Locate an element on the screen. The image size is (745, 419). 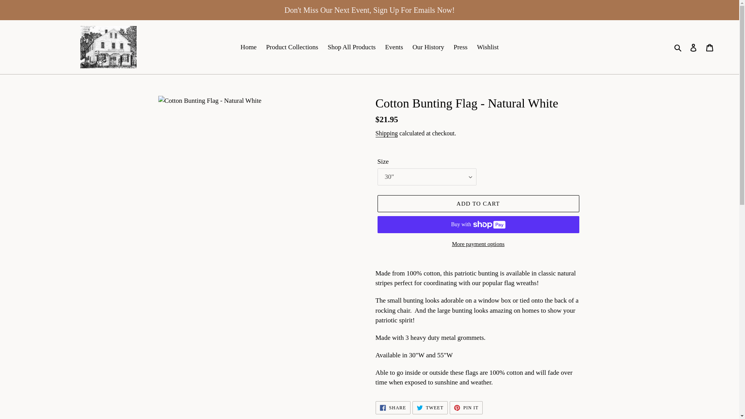
More payment options is located at coordinates (478, 244).